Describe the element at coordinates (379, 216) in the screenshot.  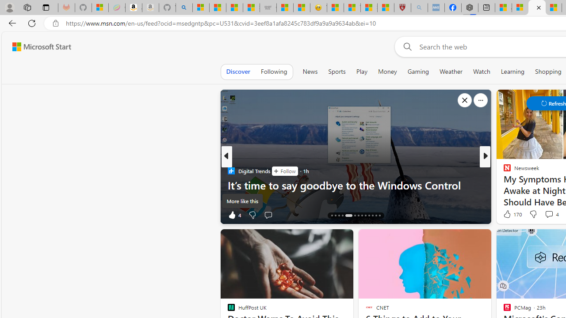
I see `AutomationID: tab-26` at that location.